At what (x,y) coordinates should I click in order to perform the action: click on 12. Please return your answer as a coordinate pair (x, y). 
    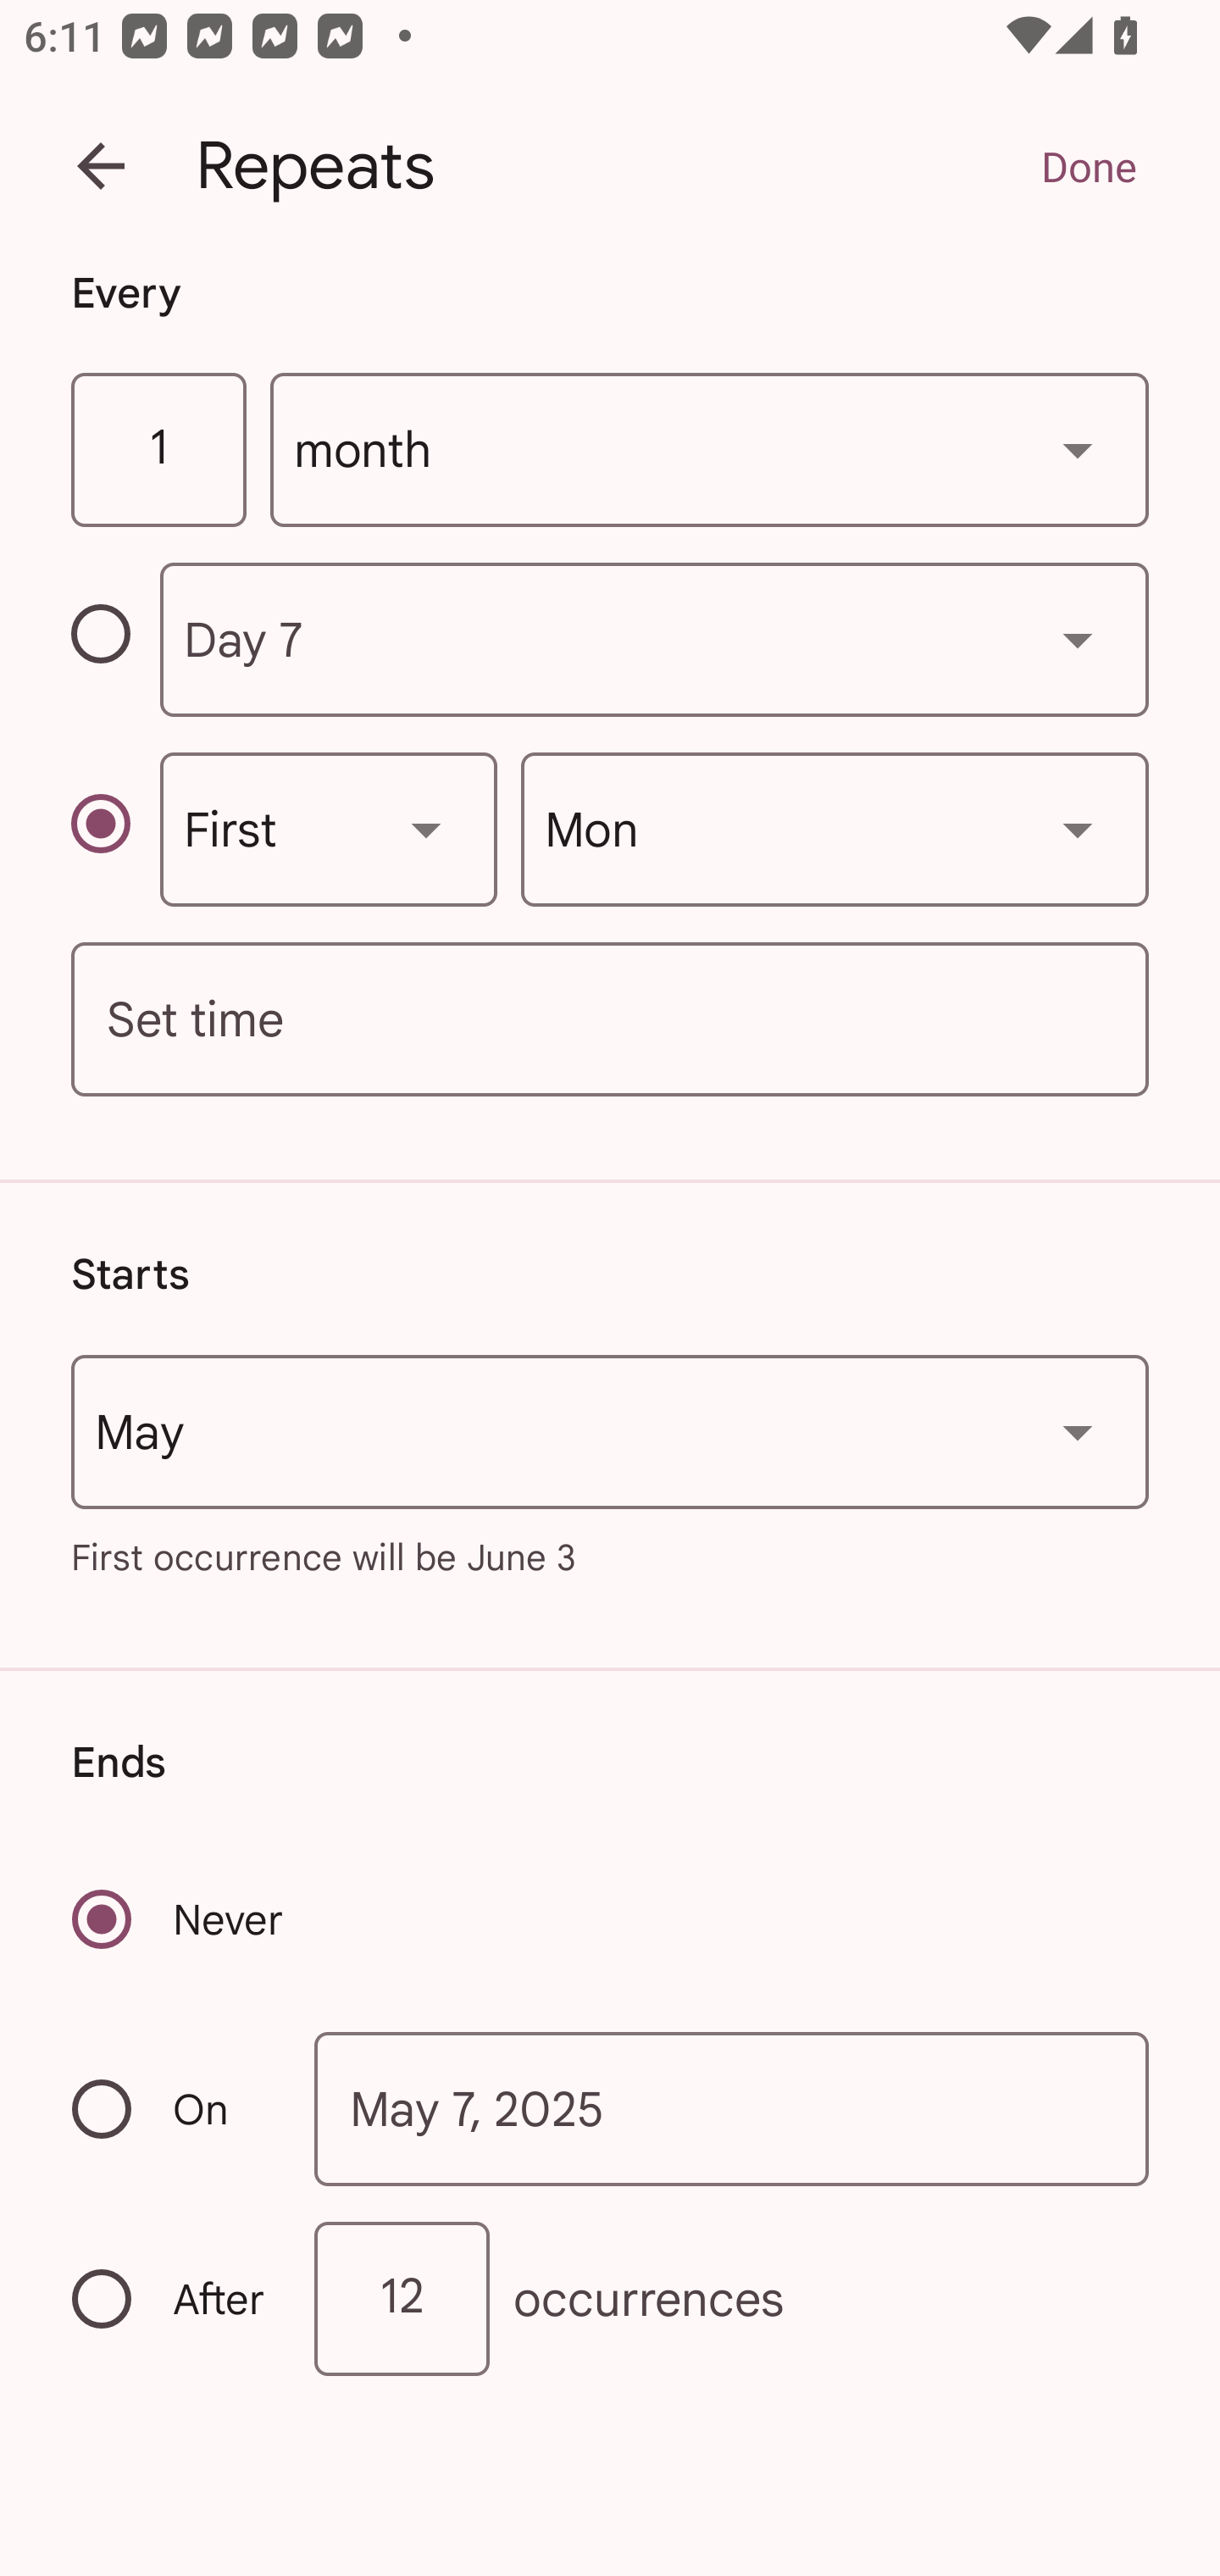
    Looking at the image, I should click on (402, 2297).